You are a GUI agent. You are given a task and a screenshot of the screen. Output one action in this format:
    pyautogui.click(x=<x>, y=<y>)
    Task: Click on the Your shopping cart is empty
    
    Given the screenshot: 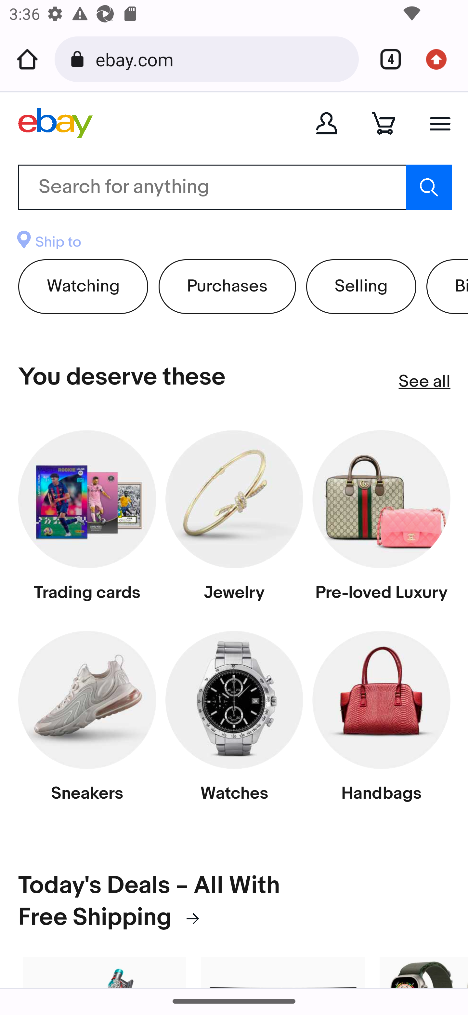 What is the action you would take?
    pyautogui.click(x=383, y=123)
    